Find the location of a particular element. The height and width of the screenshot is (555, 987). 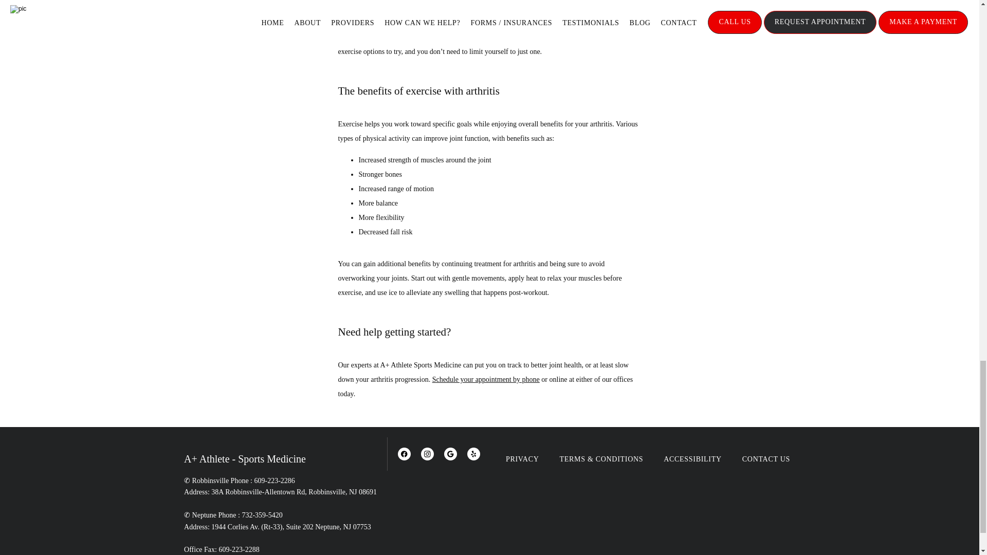

ACCESSIBILITY is located at coordinates (692, 458).